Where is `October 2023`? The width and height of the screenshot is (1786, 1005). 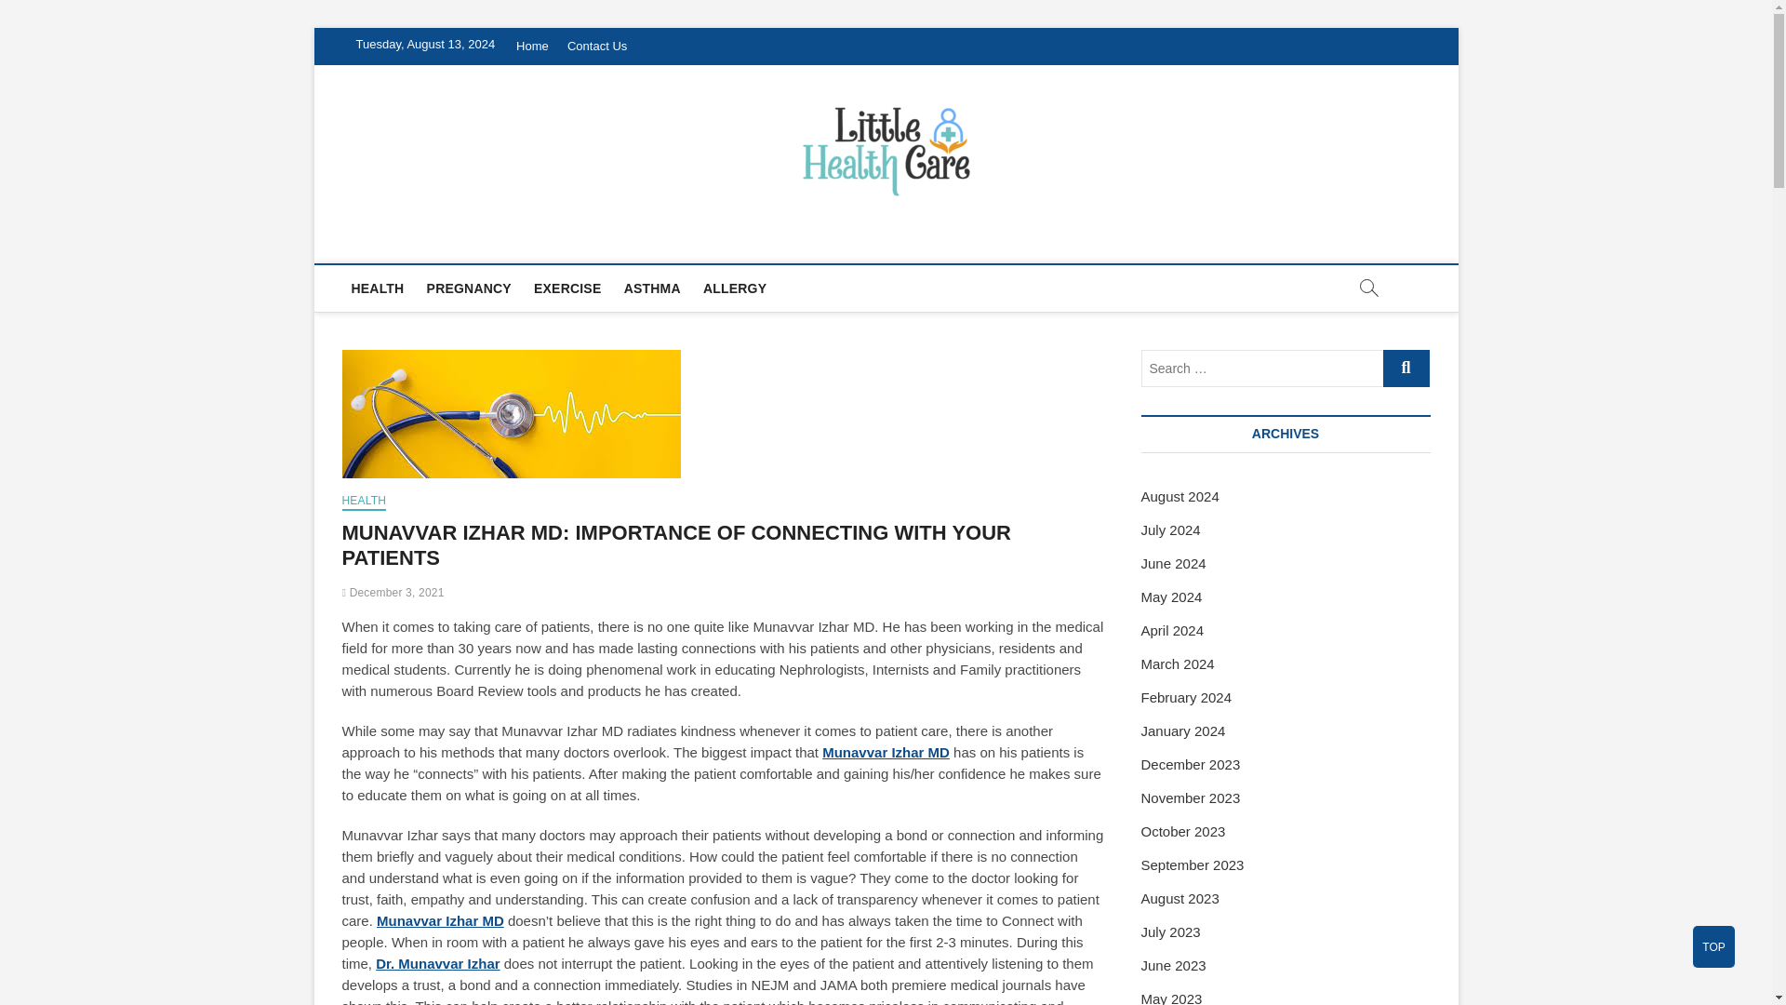 October 2023 is located at coordinates (1183, 830).